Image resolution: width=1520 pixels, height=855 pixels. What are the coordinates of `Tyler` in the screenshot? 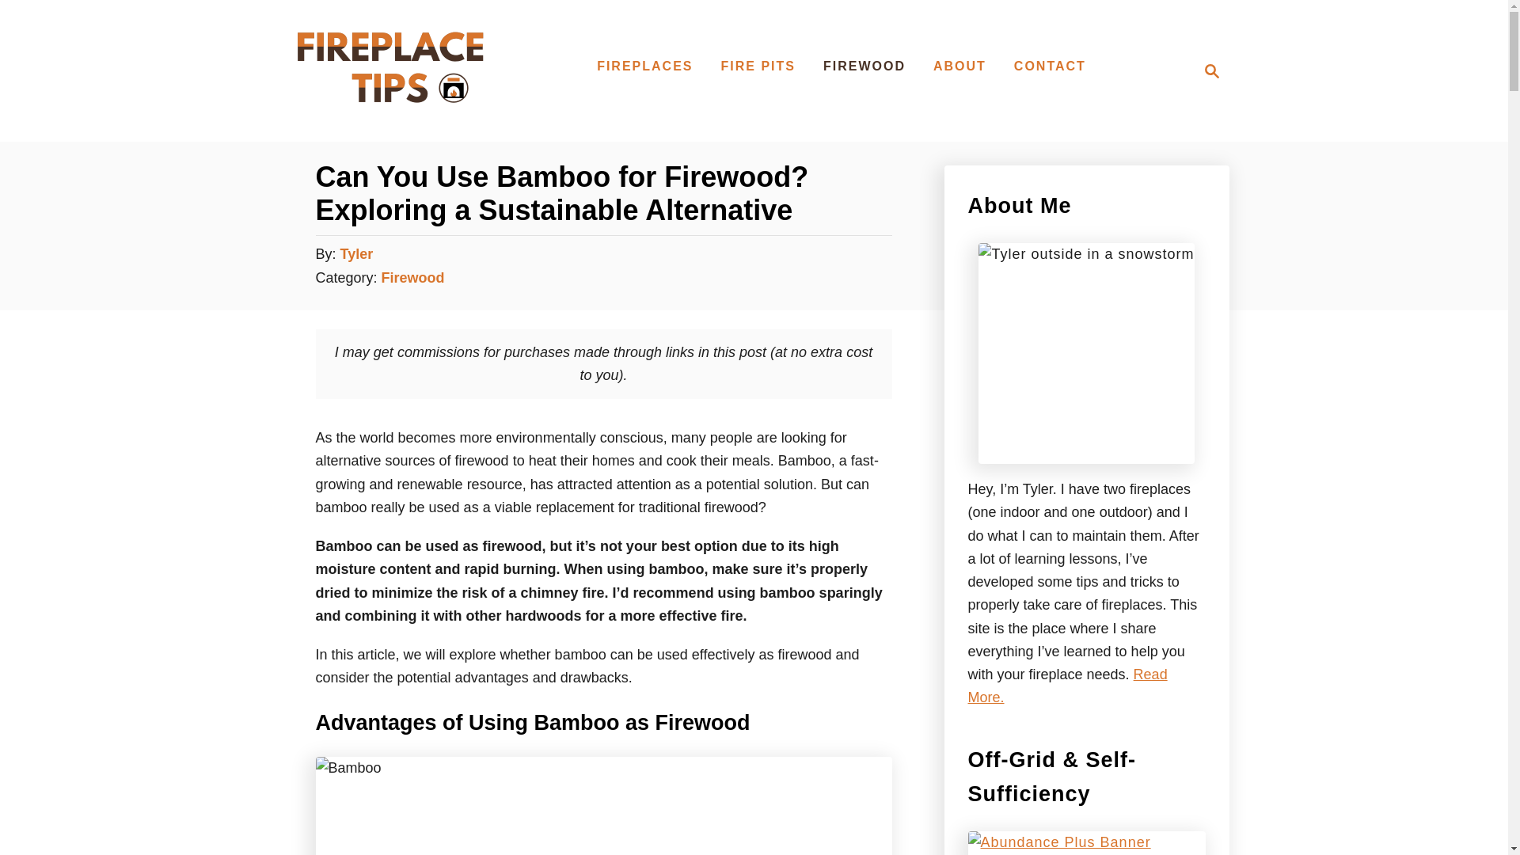 It's located at (959, 66).